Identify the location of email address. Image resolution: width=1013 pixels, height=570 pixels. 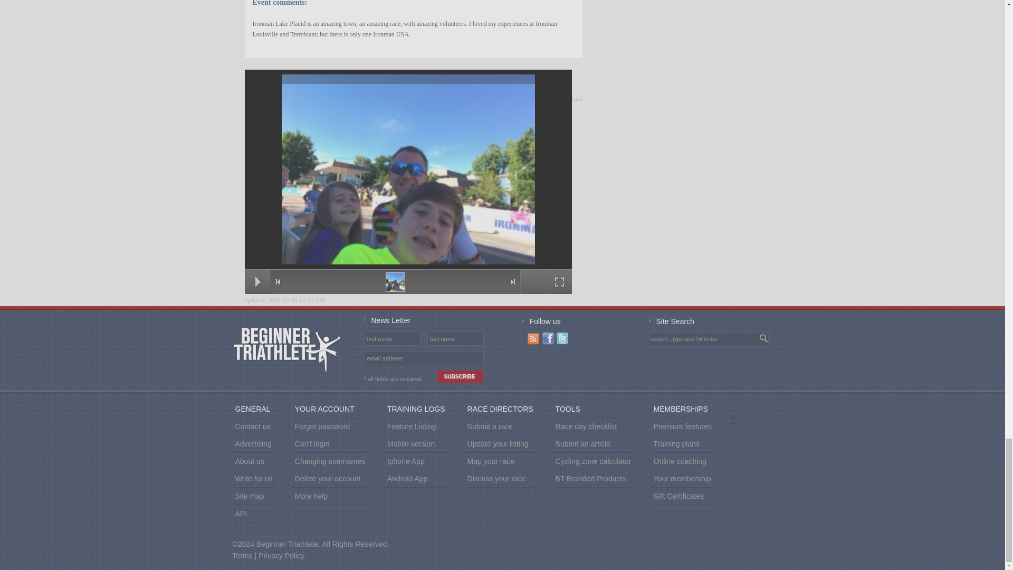
(423, 358).